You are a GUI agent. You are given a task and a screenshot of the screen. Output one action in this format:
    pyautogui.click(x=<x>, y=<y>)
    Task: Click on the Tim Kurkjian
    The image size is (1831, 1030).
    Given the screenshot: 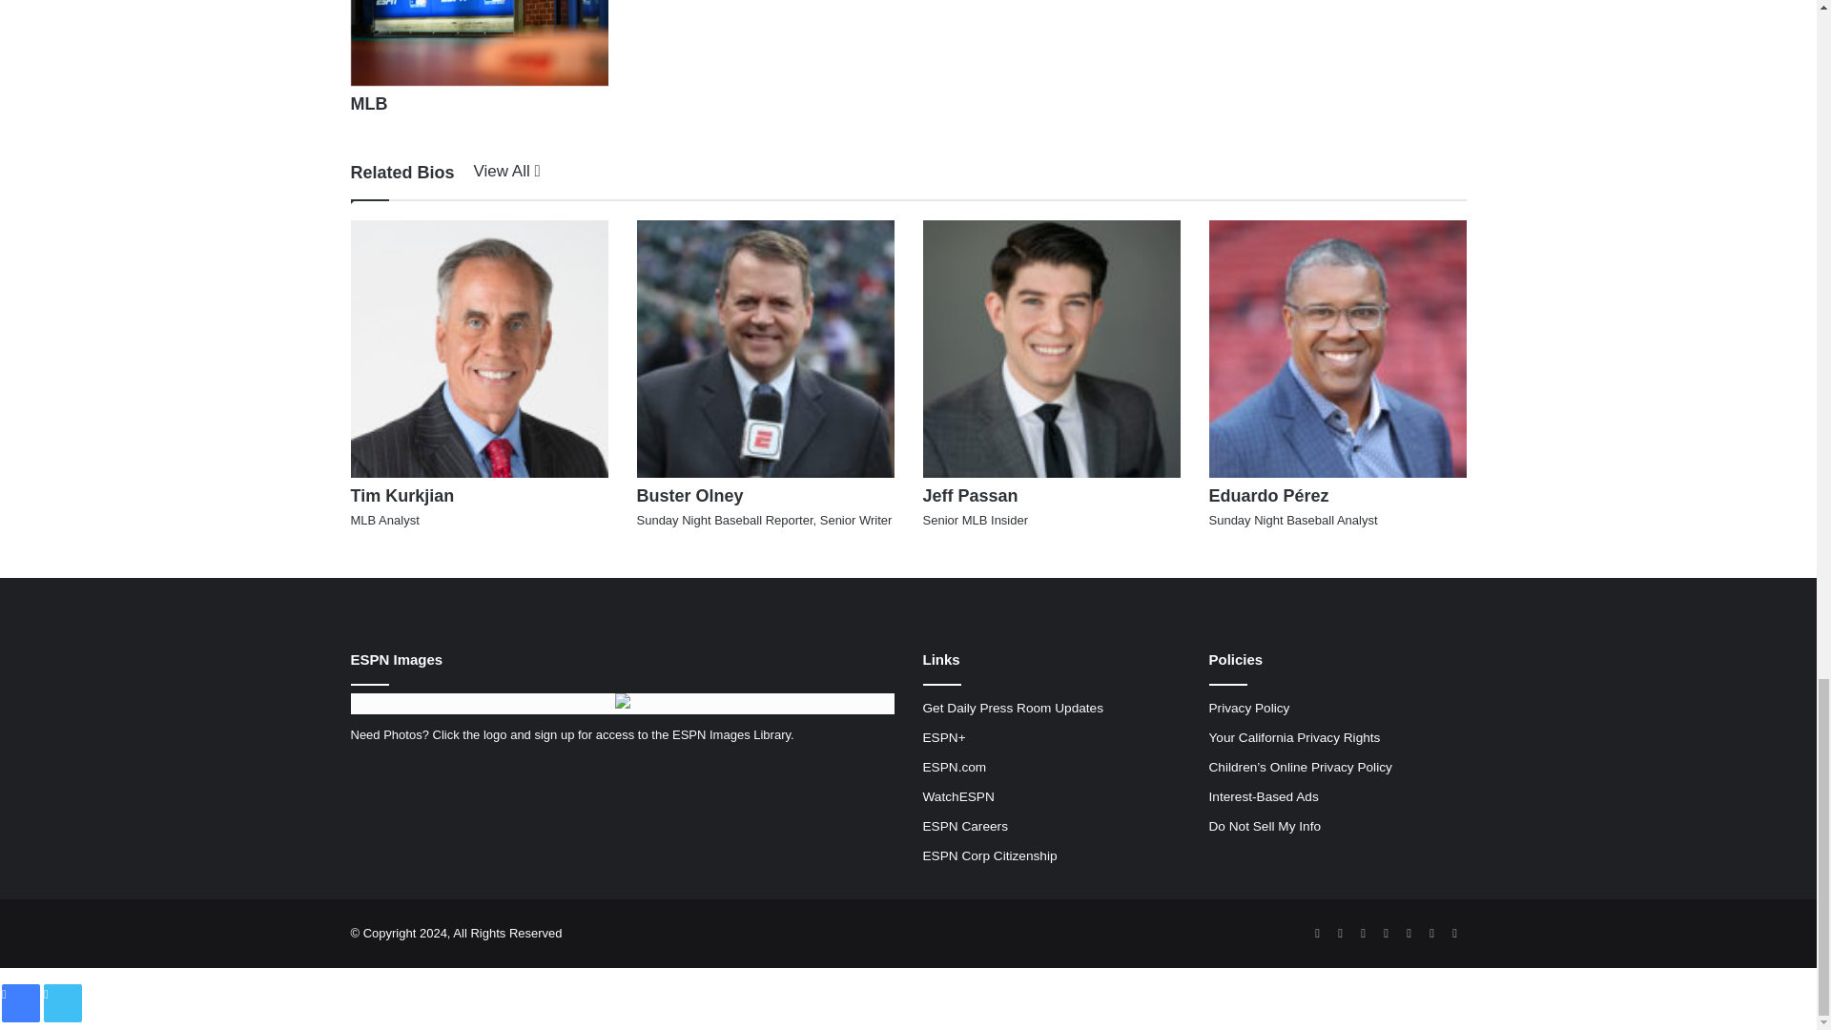 What is the action you would take?
    pyautogui.click(x=402, y=496)
    